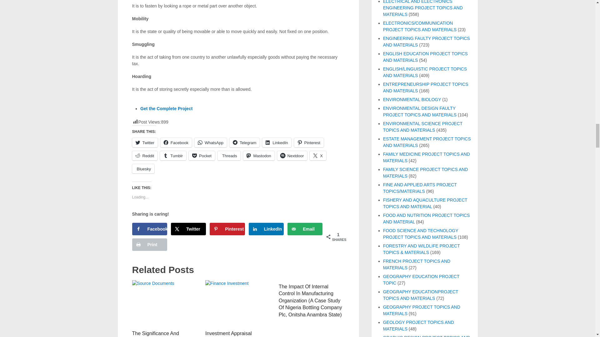 This screenshot has height=337, width=600. What do you see at coordinates (259, 155) in the screenshot?
I see `Click to share on Mastodon` at bounding box center [259, 155].